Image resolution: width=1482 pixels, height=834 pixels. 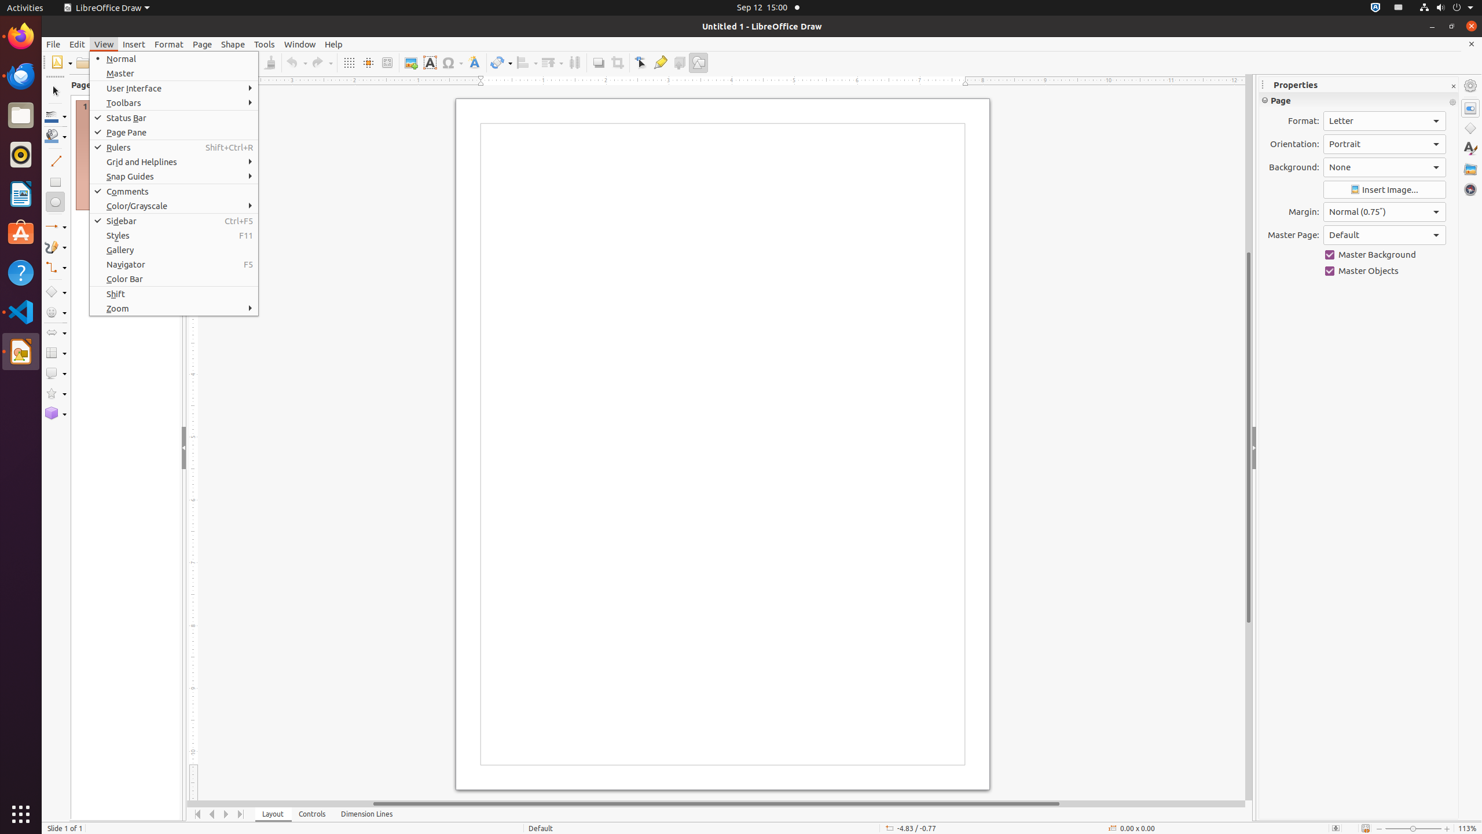 I want to click on Grid, so click(x=349, y=63).